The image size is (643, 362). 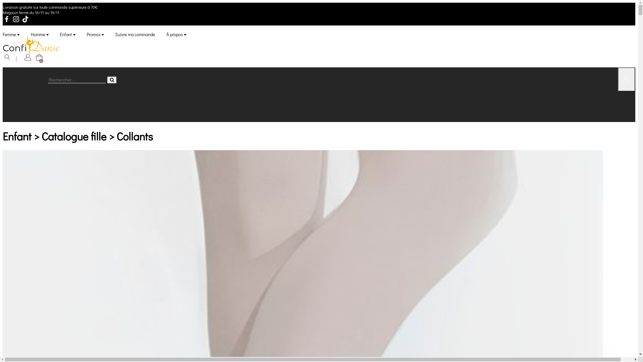 What do you see at coordinates (95, 34) in the screenshot?
I see `Promos` at bounding box center [95, 34].